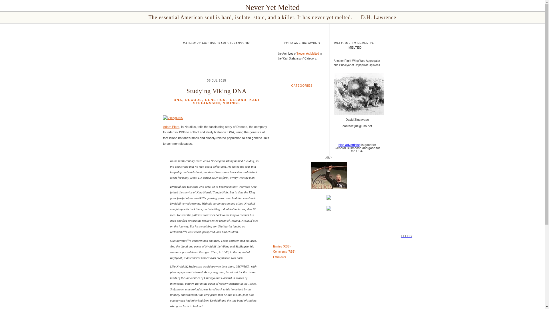 This screenshot has height=309, width=549. What do you see at coordinates (302, 85) in the screenshot?
I see `CATEGORIES` at bounding box center [302, 85].